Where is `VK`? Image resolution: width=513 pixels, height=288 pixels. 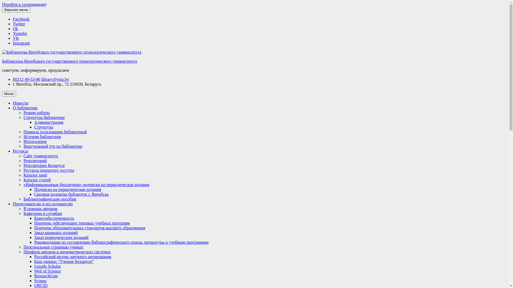
VK is located at coordinates (16, 38).